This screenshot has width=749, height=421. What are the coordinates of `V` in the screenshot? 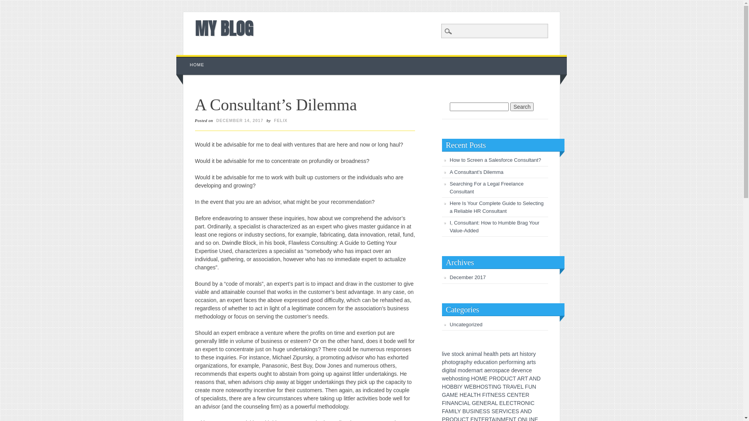 It's located at (505, 411).